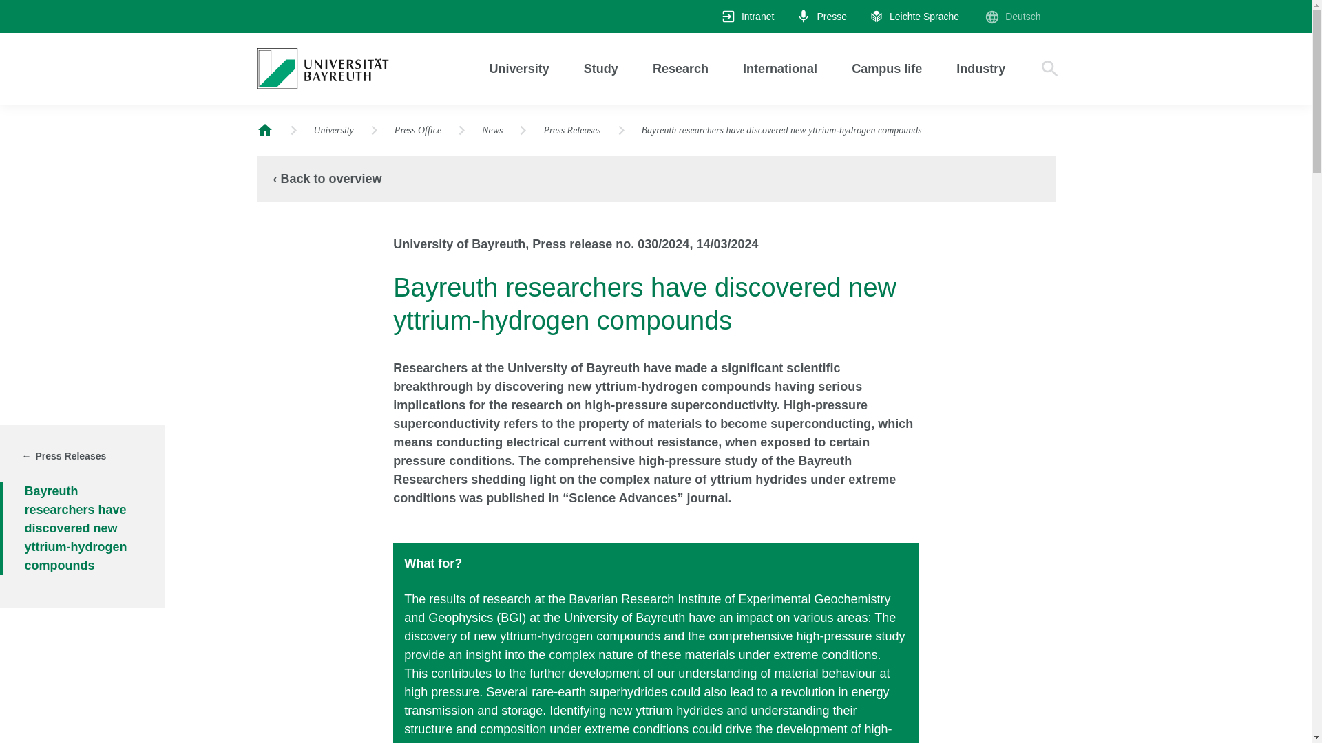  Describe the element at coordinates (980, 69) in the screenshot. I see `Industry` at that location.